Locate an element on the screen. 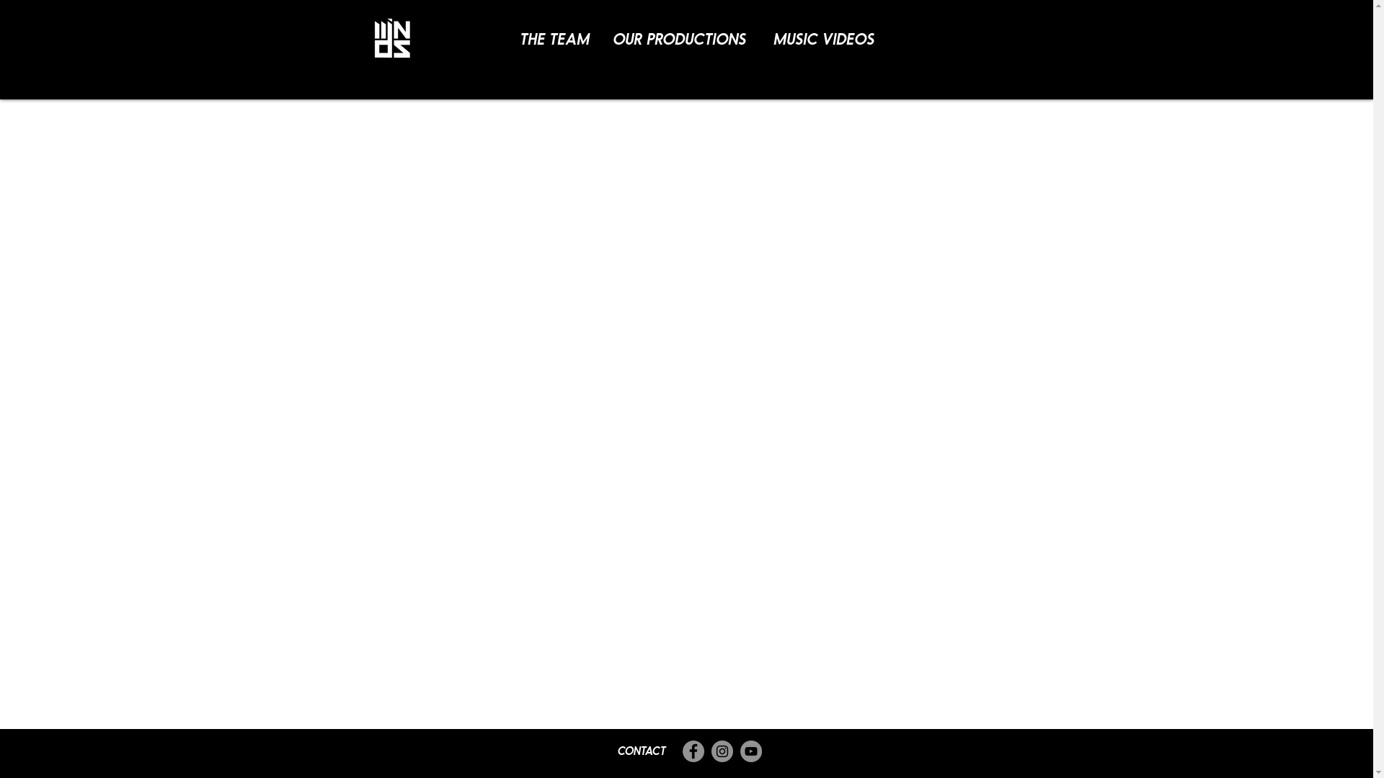 Image resolution: width=1384 pixels, height=778 pixels. MUSIC VIDEOS is located at coordinates (825, 38).